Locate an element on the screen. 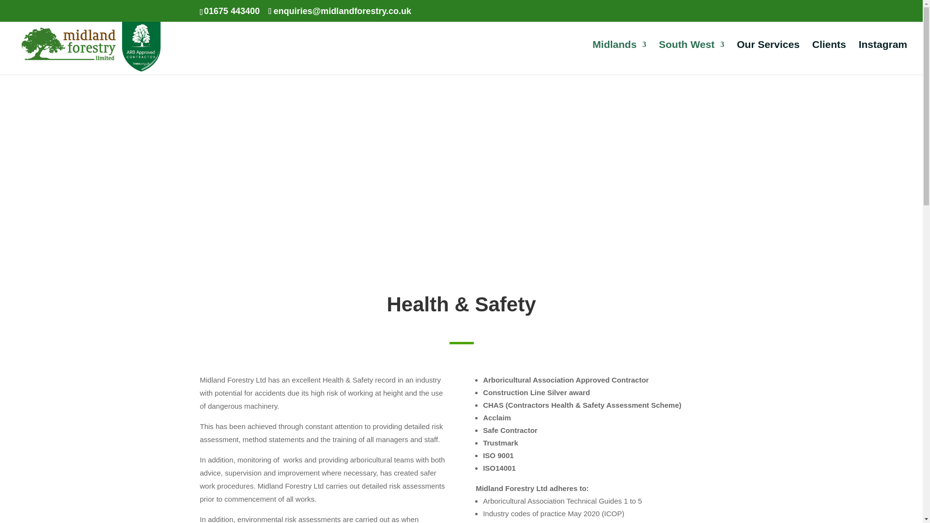 The image size is (930, 523). Our Services is located at coordinates (768, 58).